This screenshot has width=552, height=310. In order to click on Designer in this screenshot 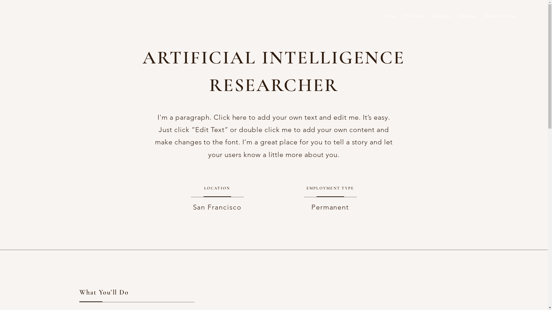, I will do `click(442, 16)`.